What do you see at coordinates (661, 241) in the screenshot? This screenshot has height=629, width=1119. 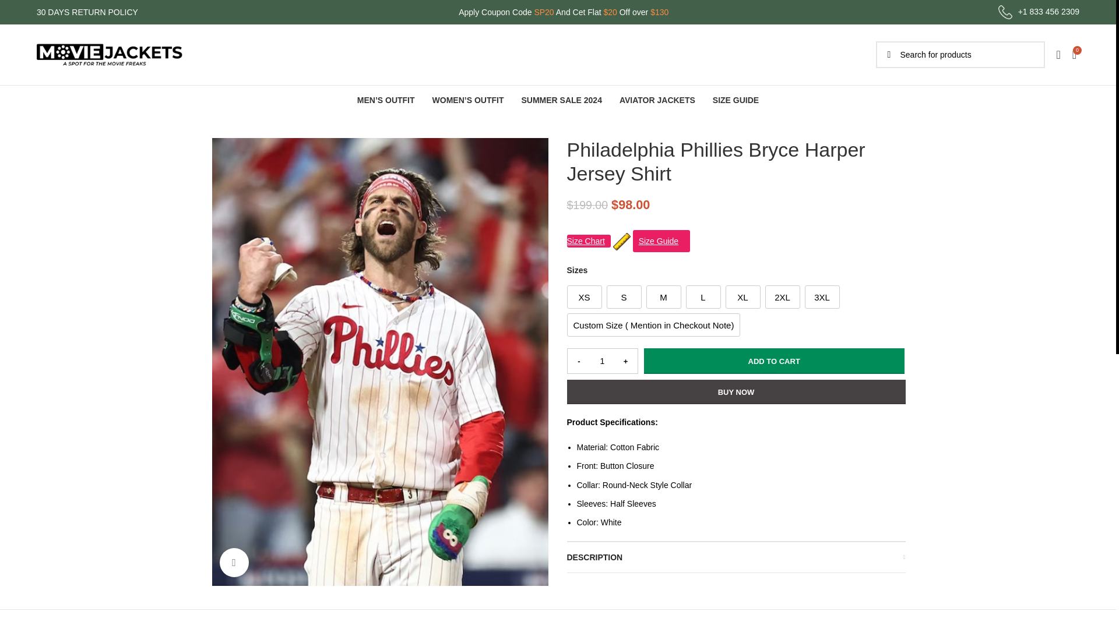 I see `Size Guide` at bounding box center [661, 241].